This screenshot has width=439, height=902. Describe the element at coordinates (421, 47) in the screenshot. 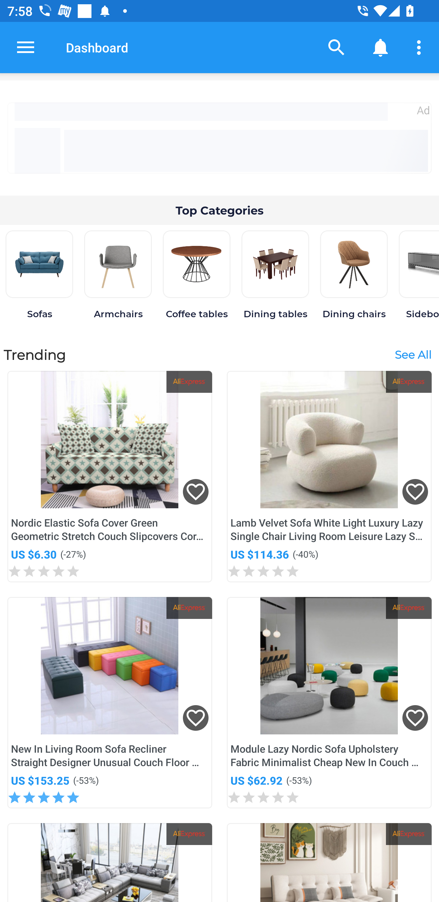

I see `More options` at that location.